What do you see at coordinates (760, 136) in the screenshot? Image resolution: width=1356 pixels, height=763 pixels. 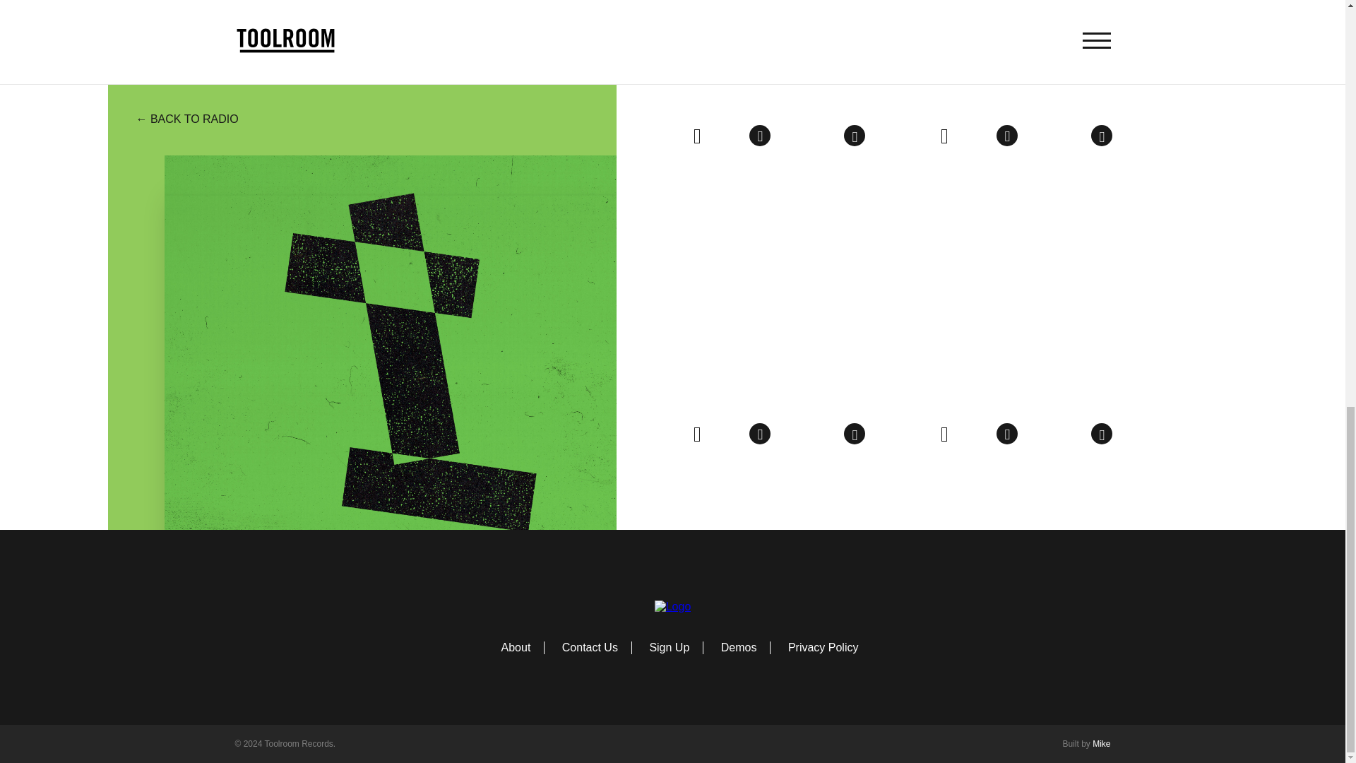 I see `appleMusic` at bounding box center [760, 136].